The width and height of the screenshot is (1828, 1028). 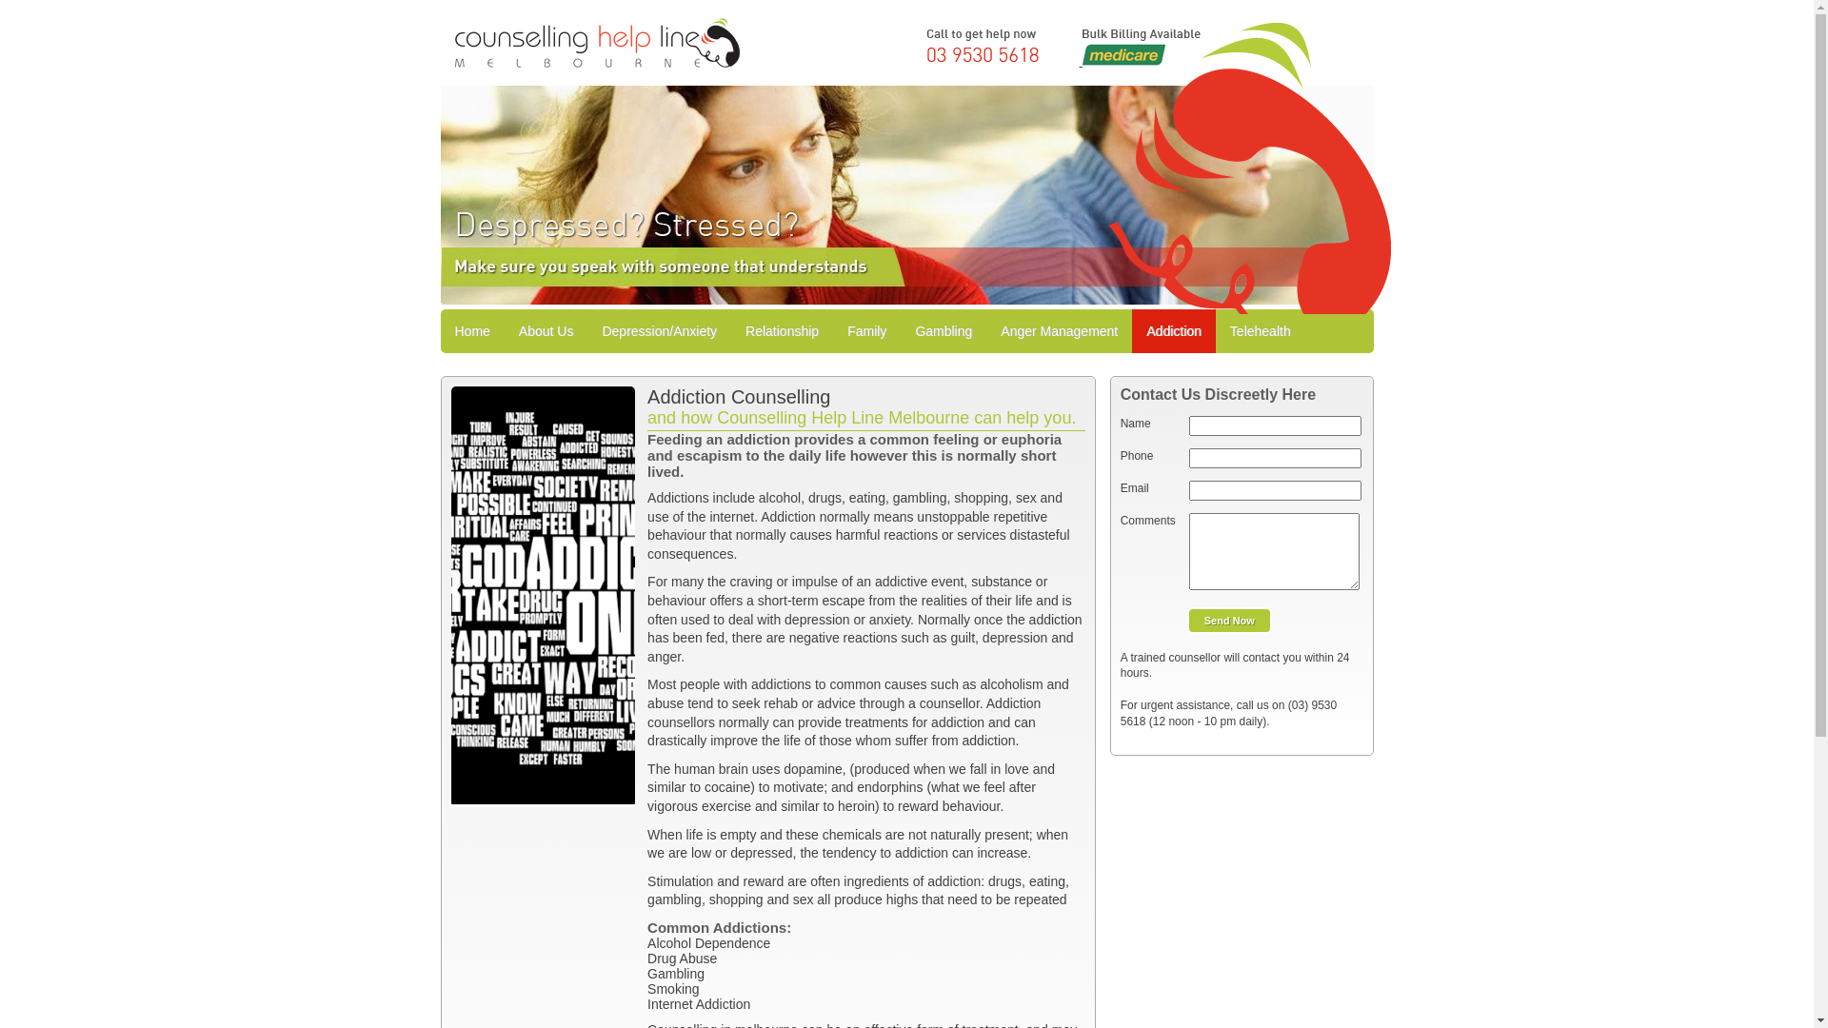 I want to click on Depression/Anxiety, so click(x=659, y=331).